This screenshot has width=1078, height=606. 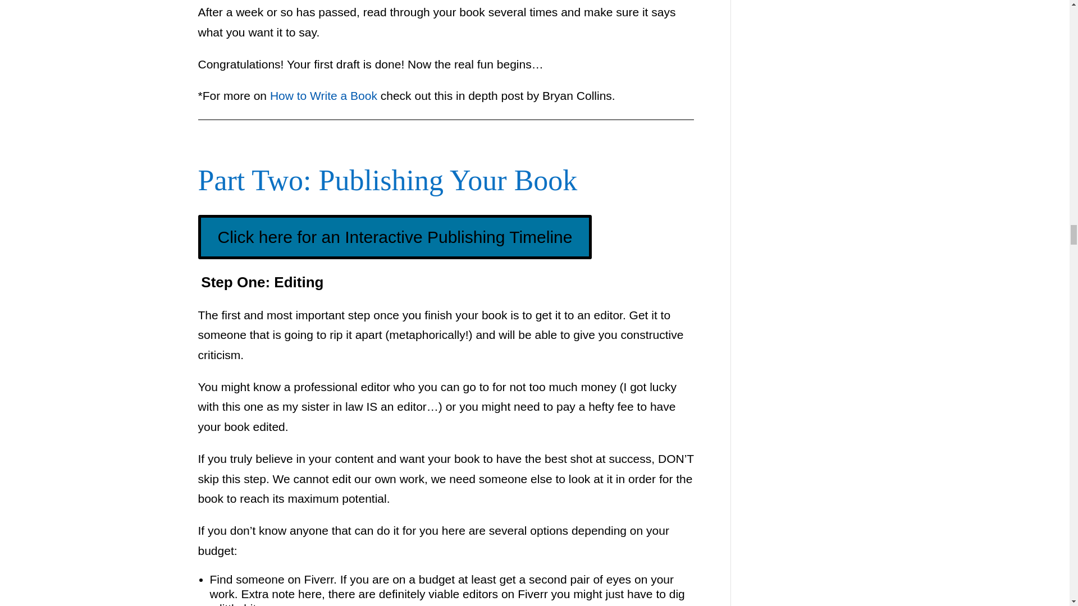 I want to click on How to Write a Book, so click(x=323, y=95).